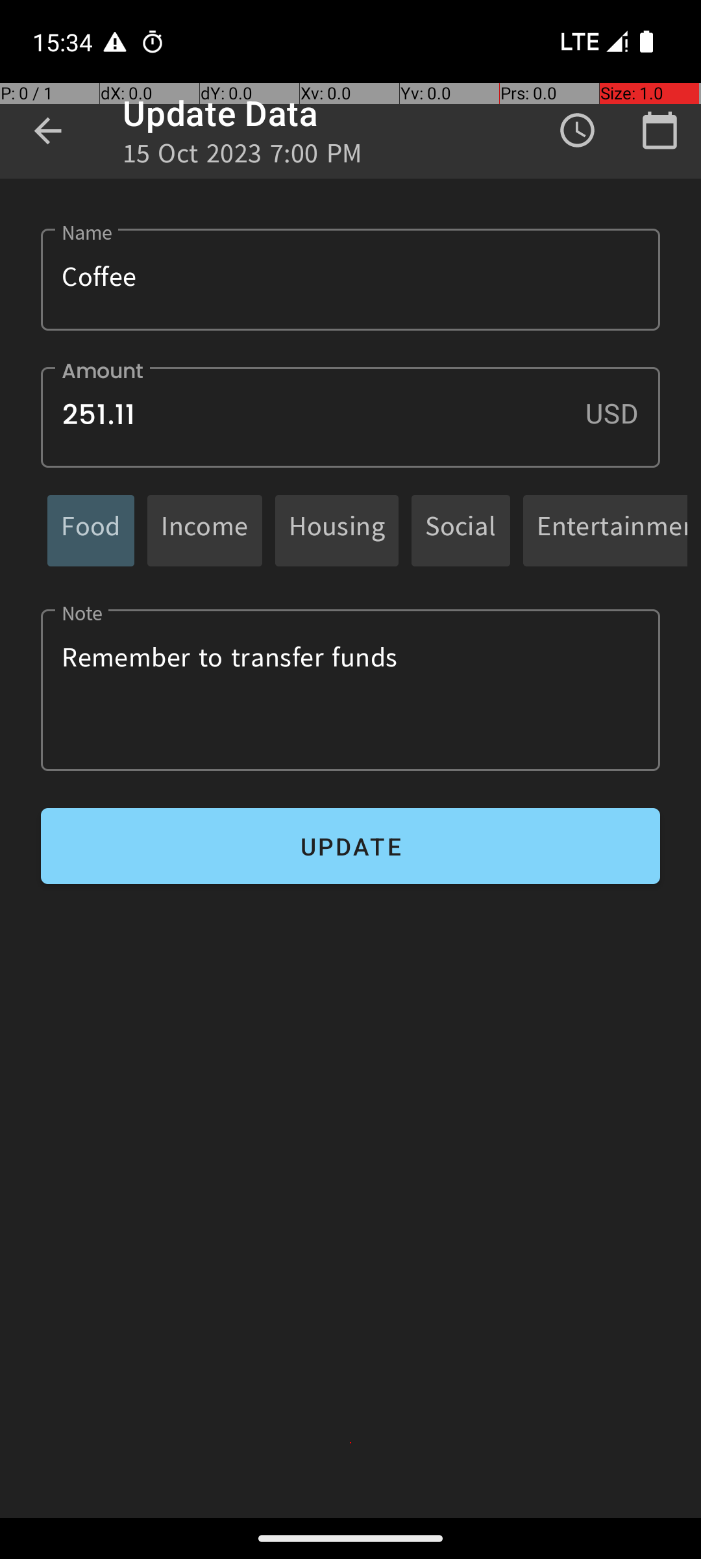 The height and width of the screenshot is (1559, 701). I want to click on Entertainment, so click(612, 530).